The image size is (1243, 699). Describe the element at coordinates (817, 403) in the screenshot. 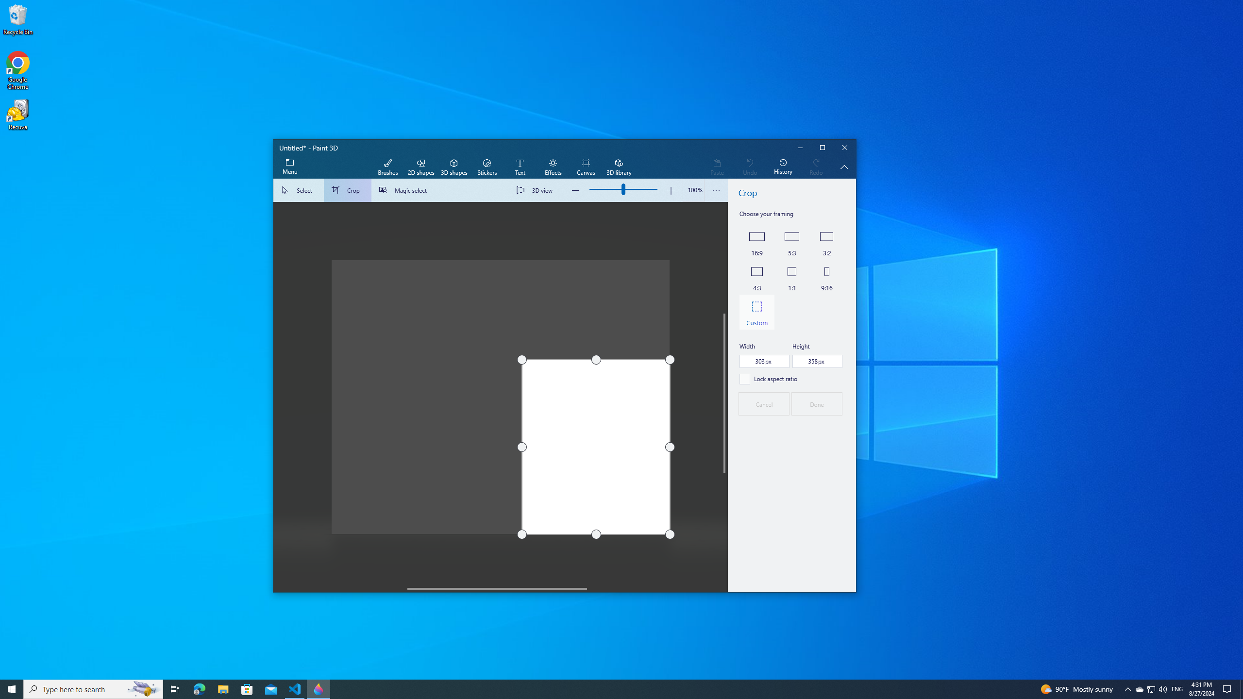

I see `Done` at that location.